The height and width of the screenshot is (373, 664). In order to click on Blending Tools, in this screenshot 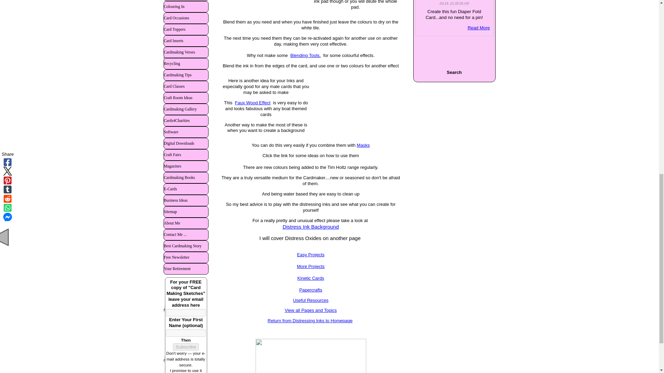, I will do `click(305, 55)`.